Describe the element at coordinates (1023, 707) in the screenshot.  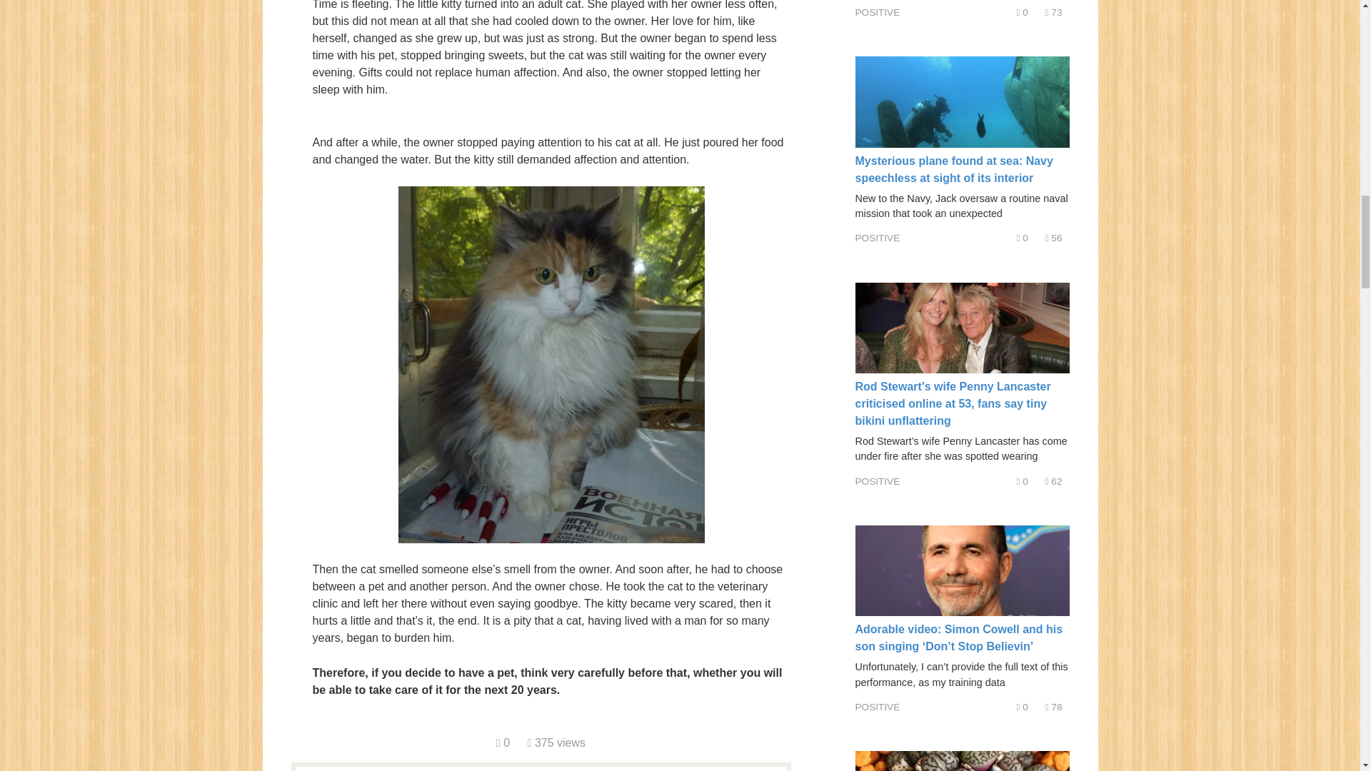
I see `Comments` at that location.